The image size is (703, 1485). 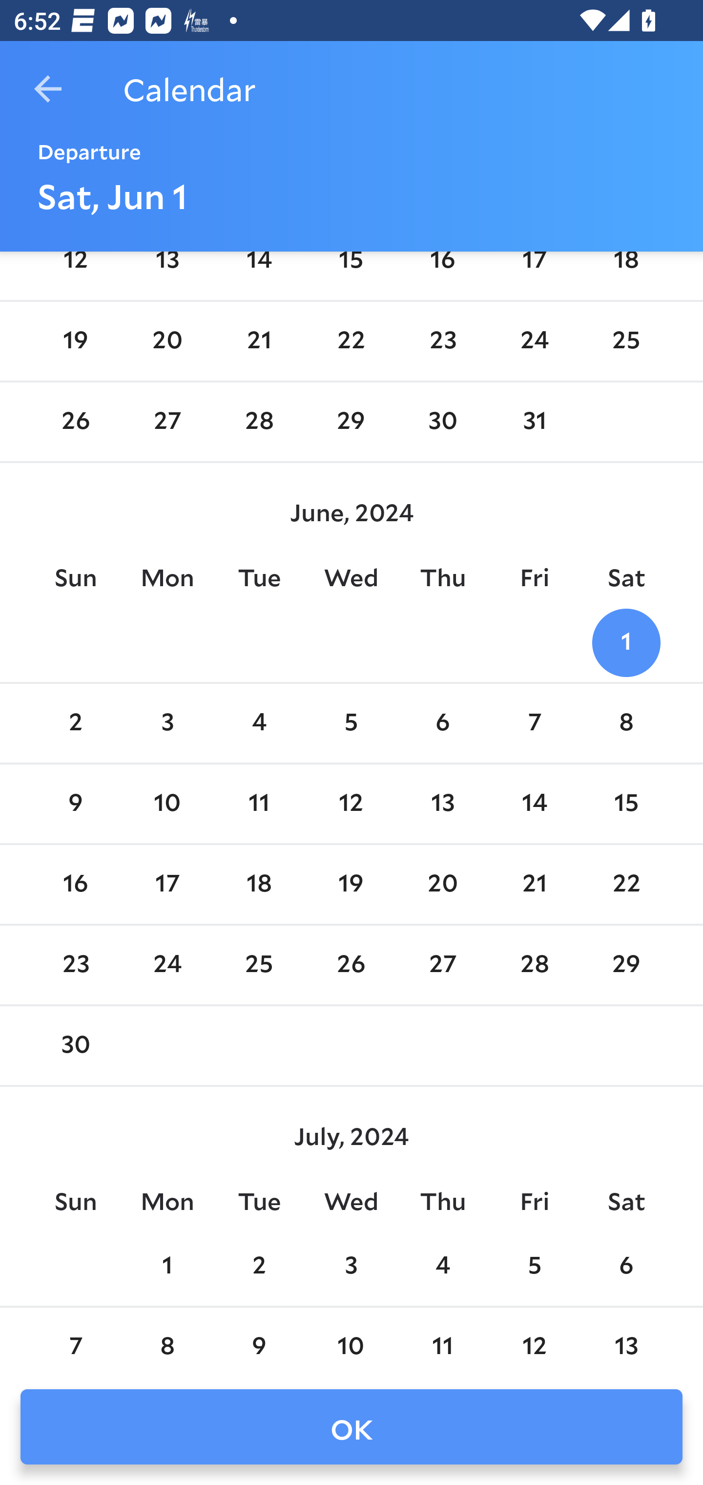 I want to click on 6, so click(x=442, y=723).